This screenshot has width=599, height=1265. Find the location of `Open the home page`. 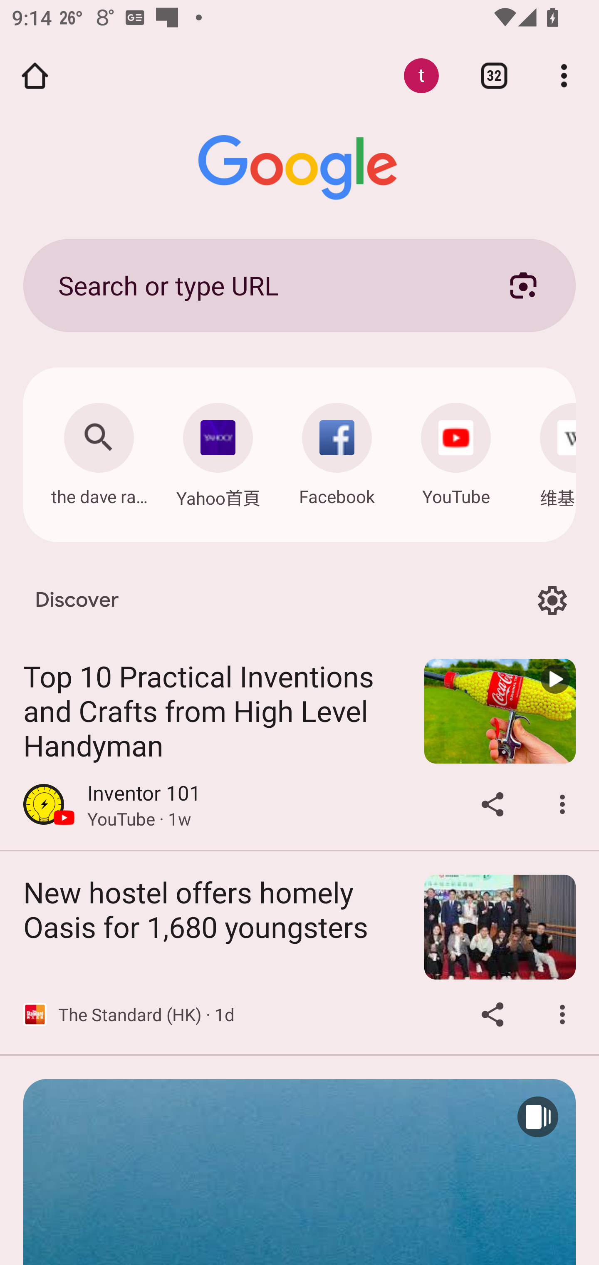

Open the home page is located at coordinates (35, 76).